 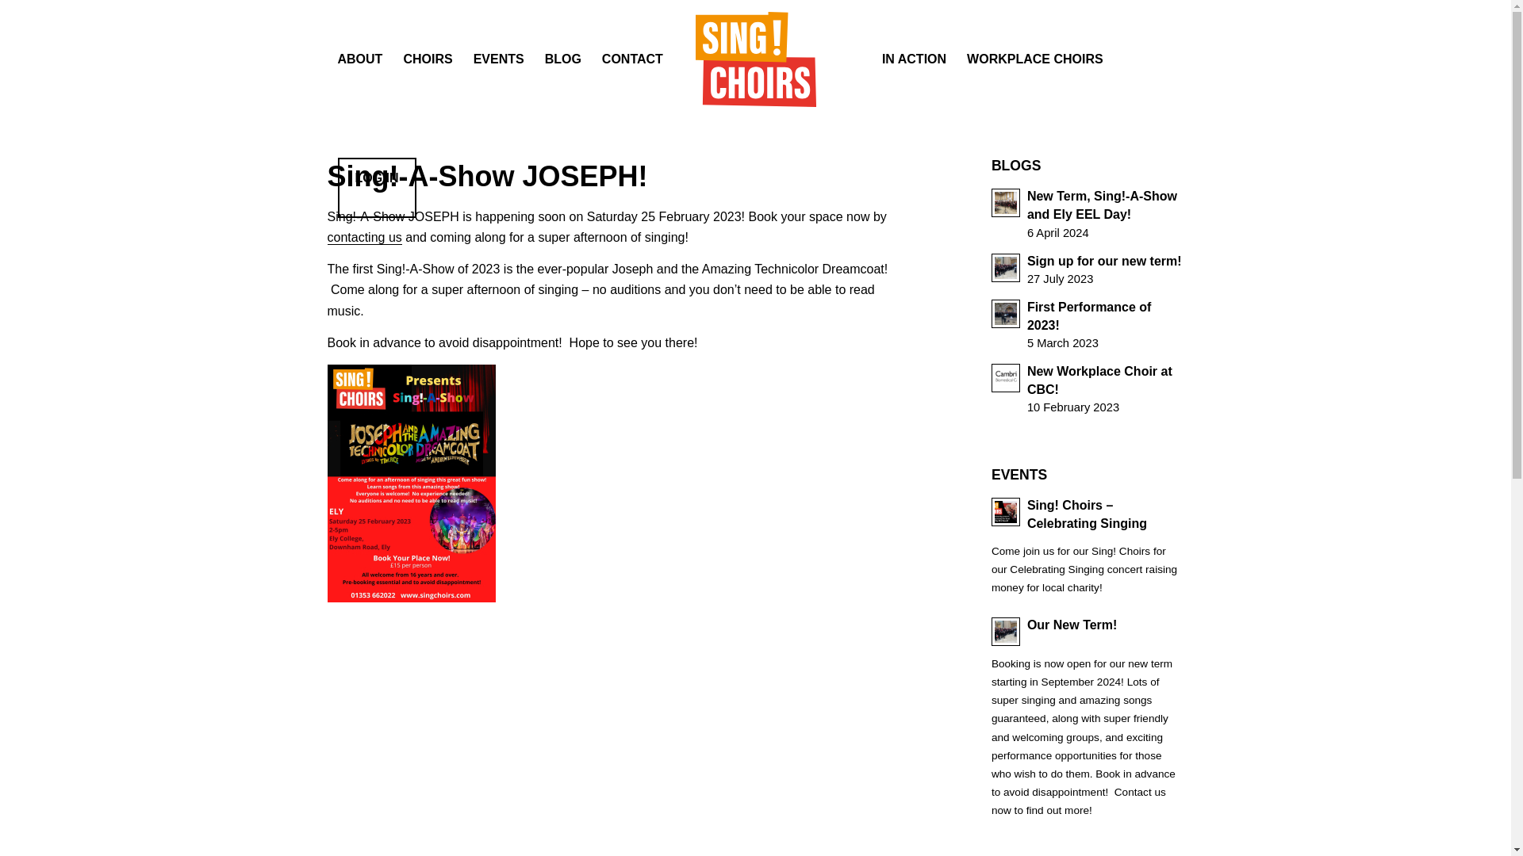 What do you see at coordinates (1088, 213) in the screenshot?
I see `Sign up for our new term!` at bounding box center [1088, 213].